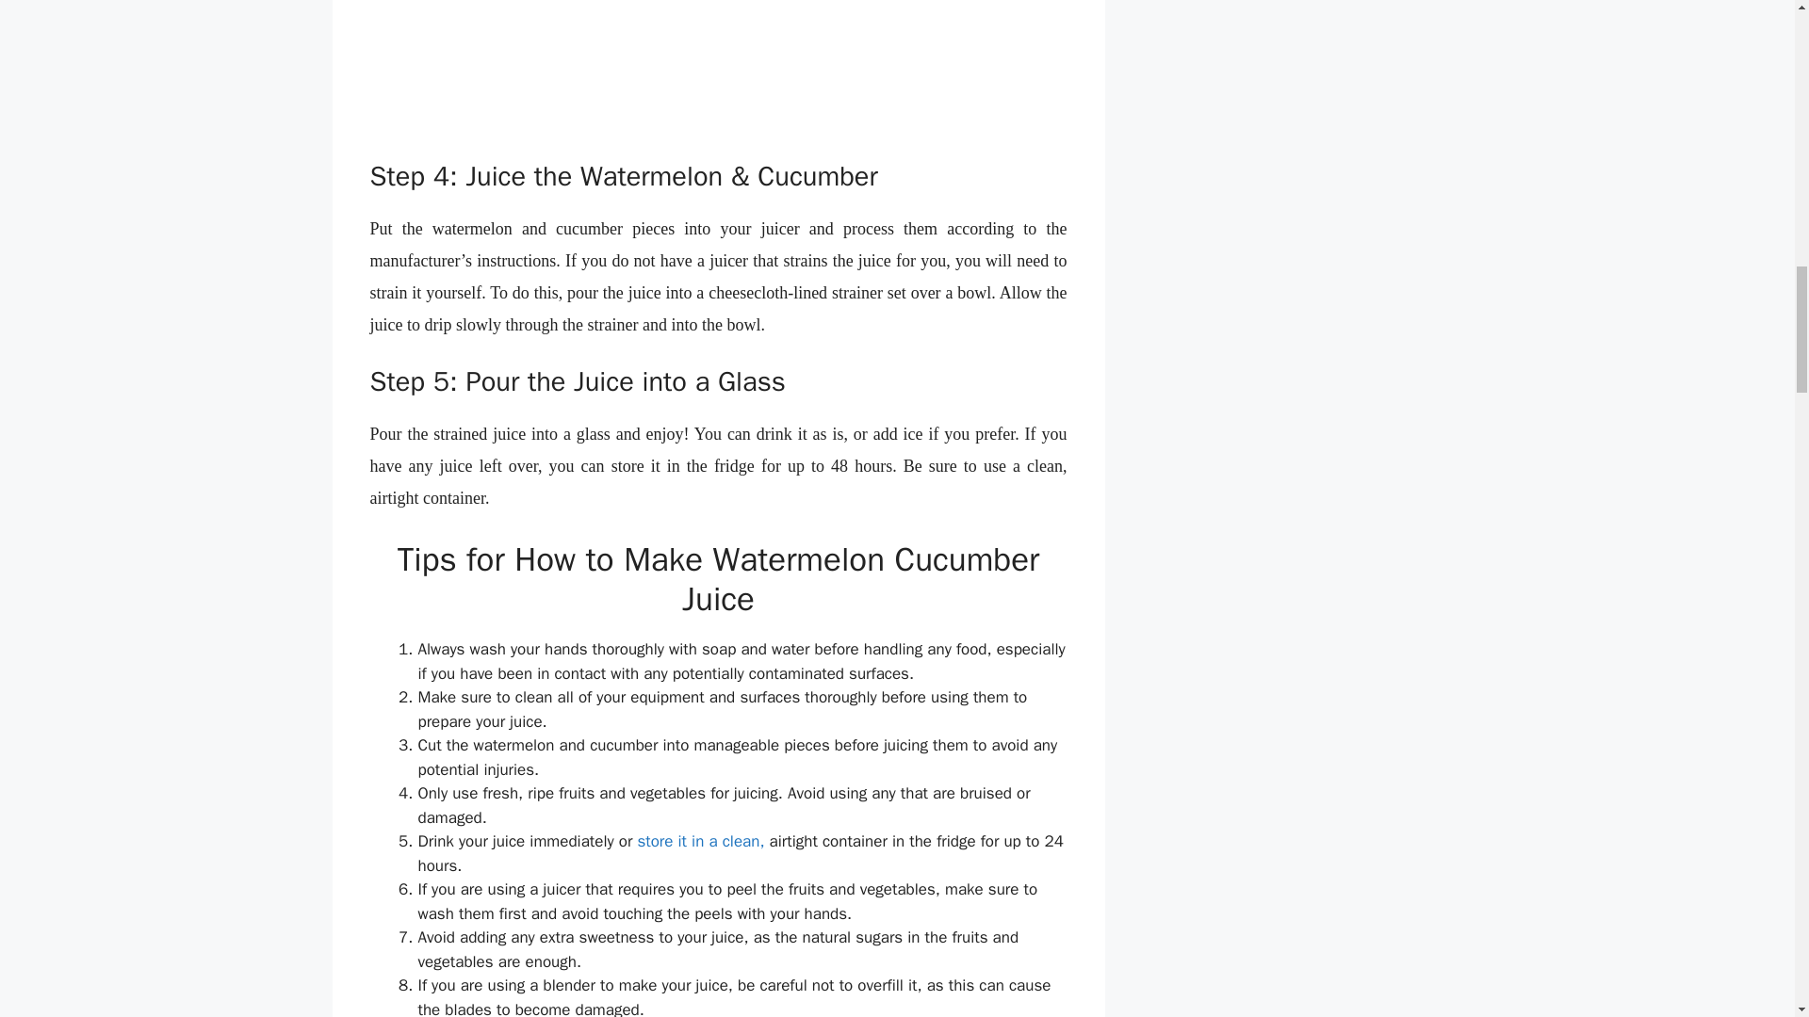  Describe the element at coordinates (699, 841) in the screenshot. I see `store it in a clean,` at that location.